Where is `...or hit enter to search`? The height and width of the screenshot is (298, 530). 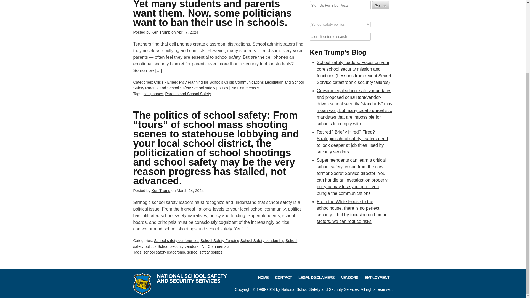 ...or hit enter to search is located at coordinates (340, 36).